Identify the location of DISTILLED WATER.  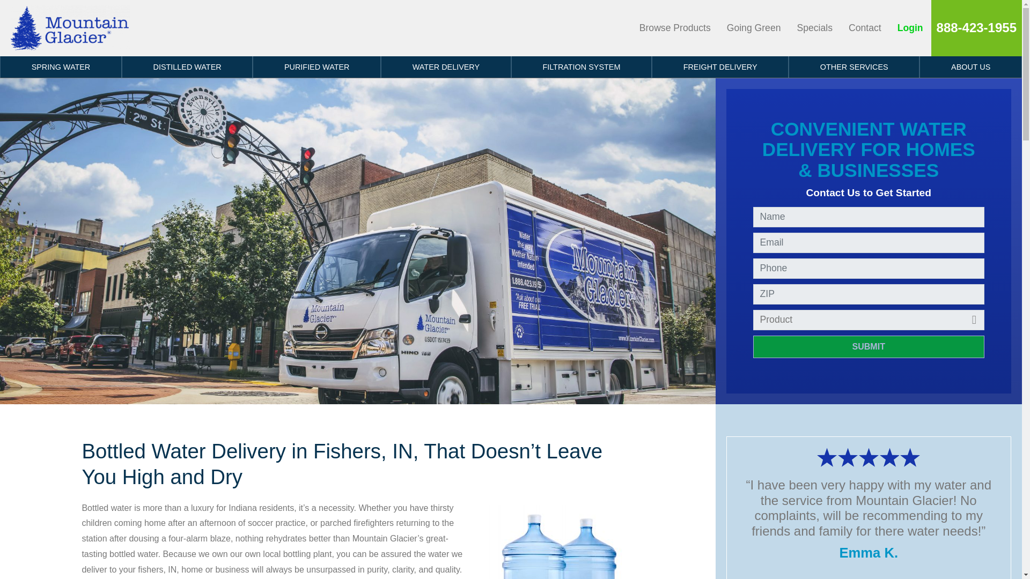
(187, 66).